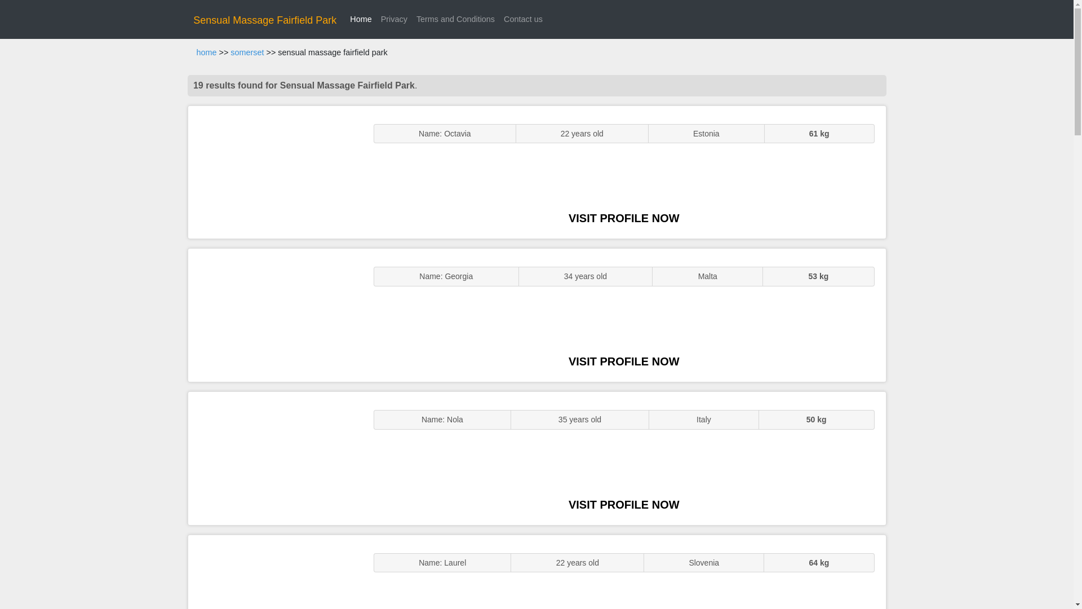 The width and height of the screenshot is (1082, 609). What do you see at coordinates (275, 315) in the screenshot?
I see `GFE` at bounding box center [275, 315].